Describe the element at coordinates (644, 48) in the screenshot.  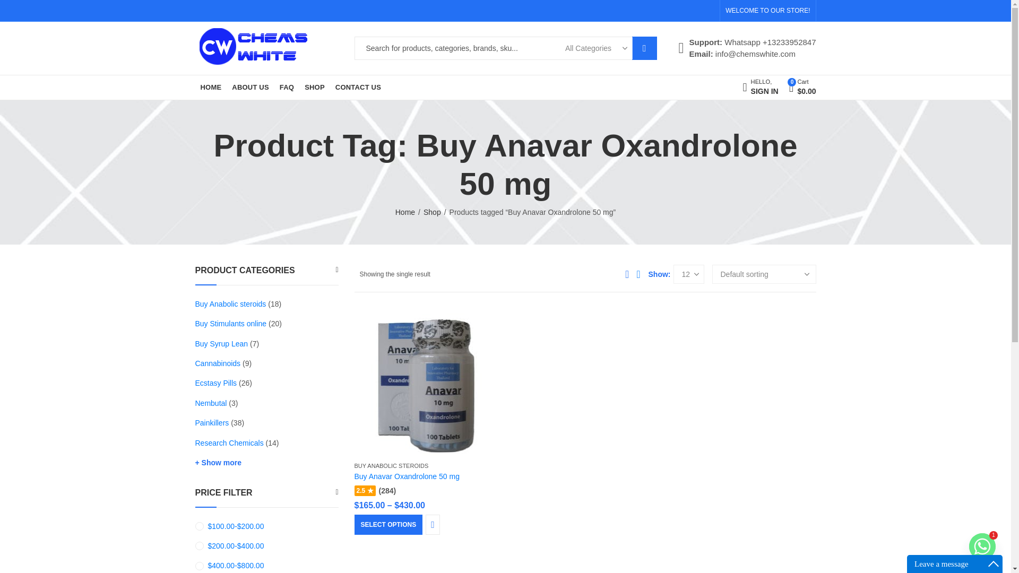
I see `SEARCH` at that location.